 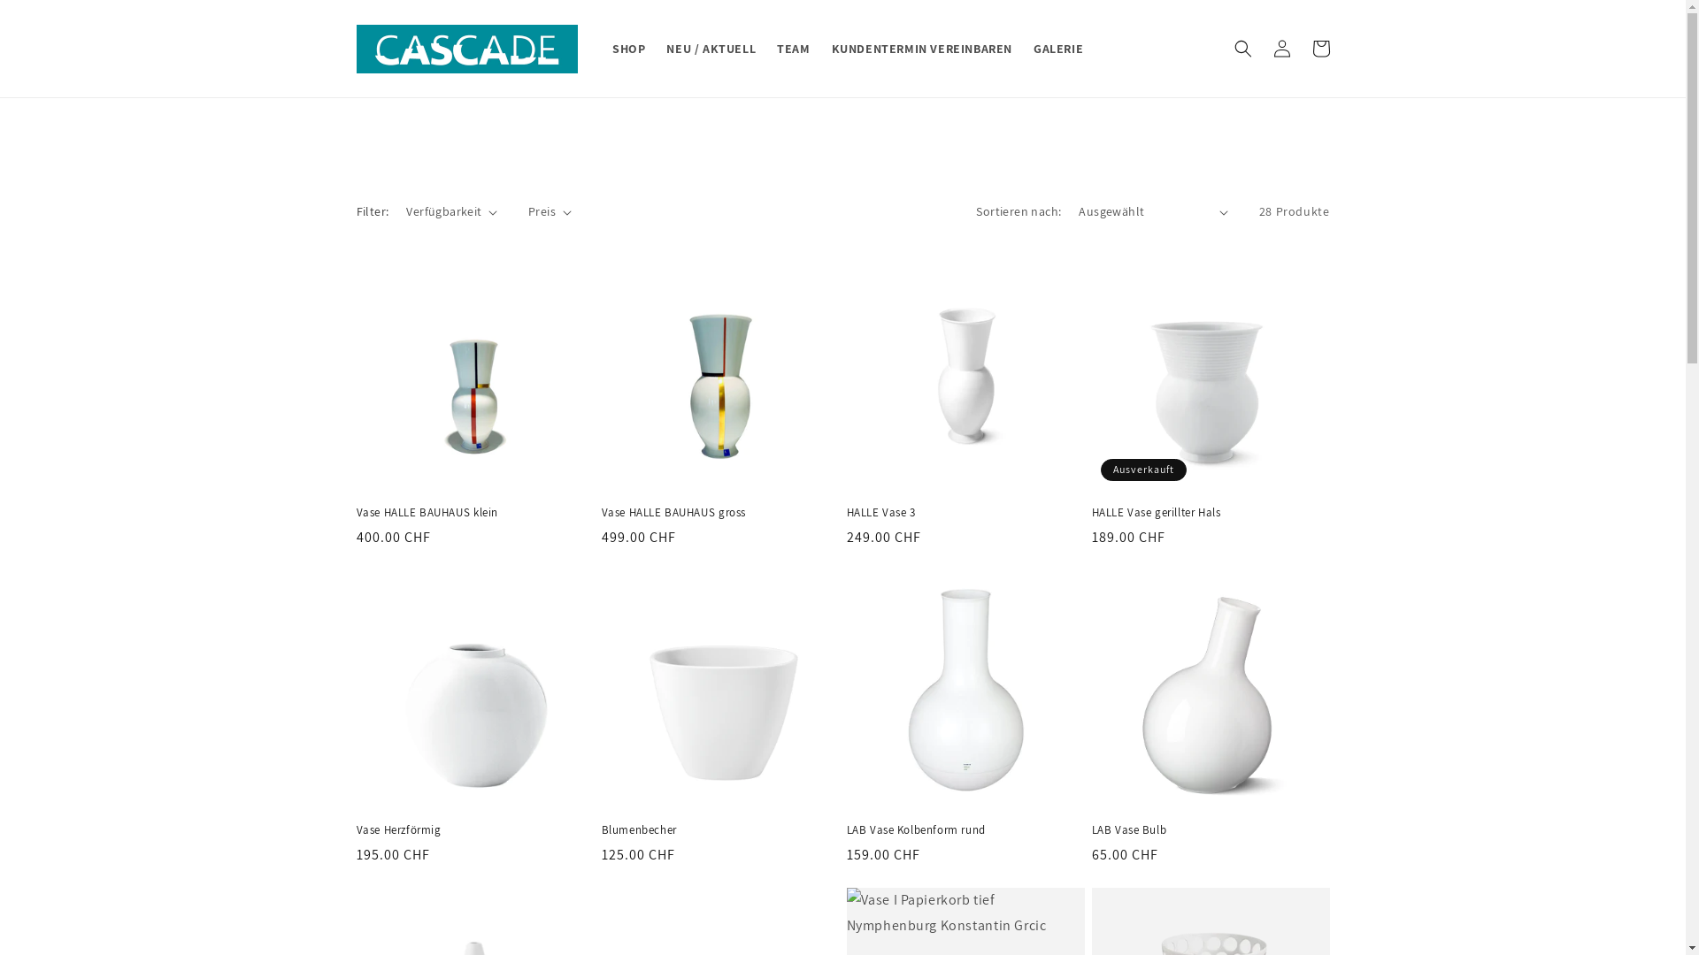 What do you see at coordinates (720, 831) in the screenshot?
I see `Blumenbecher` at bounding box center [720, 831].